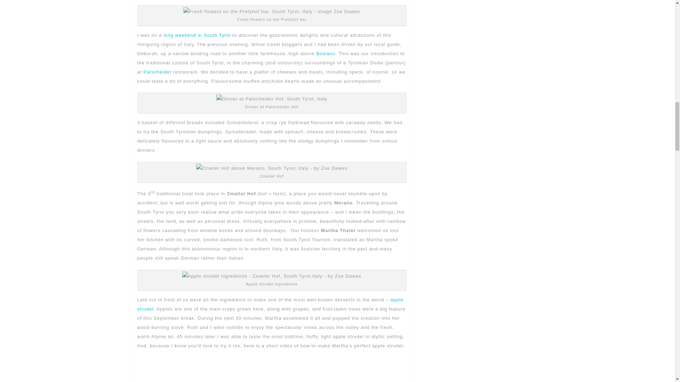 This screenshot has width=680, height=382. Describe the element at coordinates (272, 276) in the screenshot. I see `Apple strudel ingredients` at that location.